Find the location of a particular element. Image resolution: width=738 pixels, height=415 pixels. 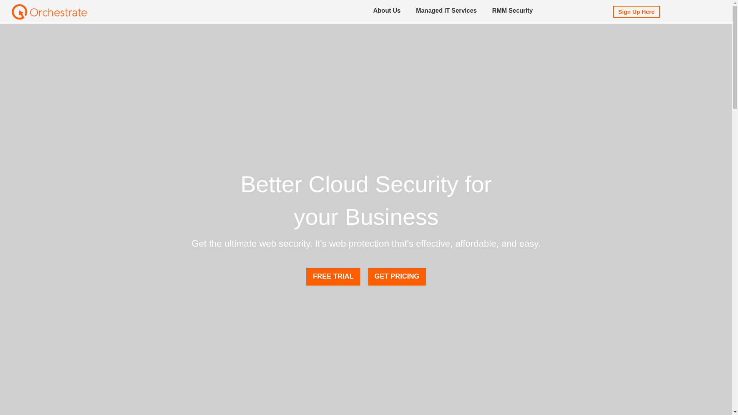

GET PRICING is located at coordinates (397, 277).